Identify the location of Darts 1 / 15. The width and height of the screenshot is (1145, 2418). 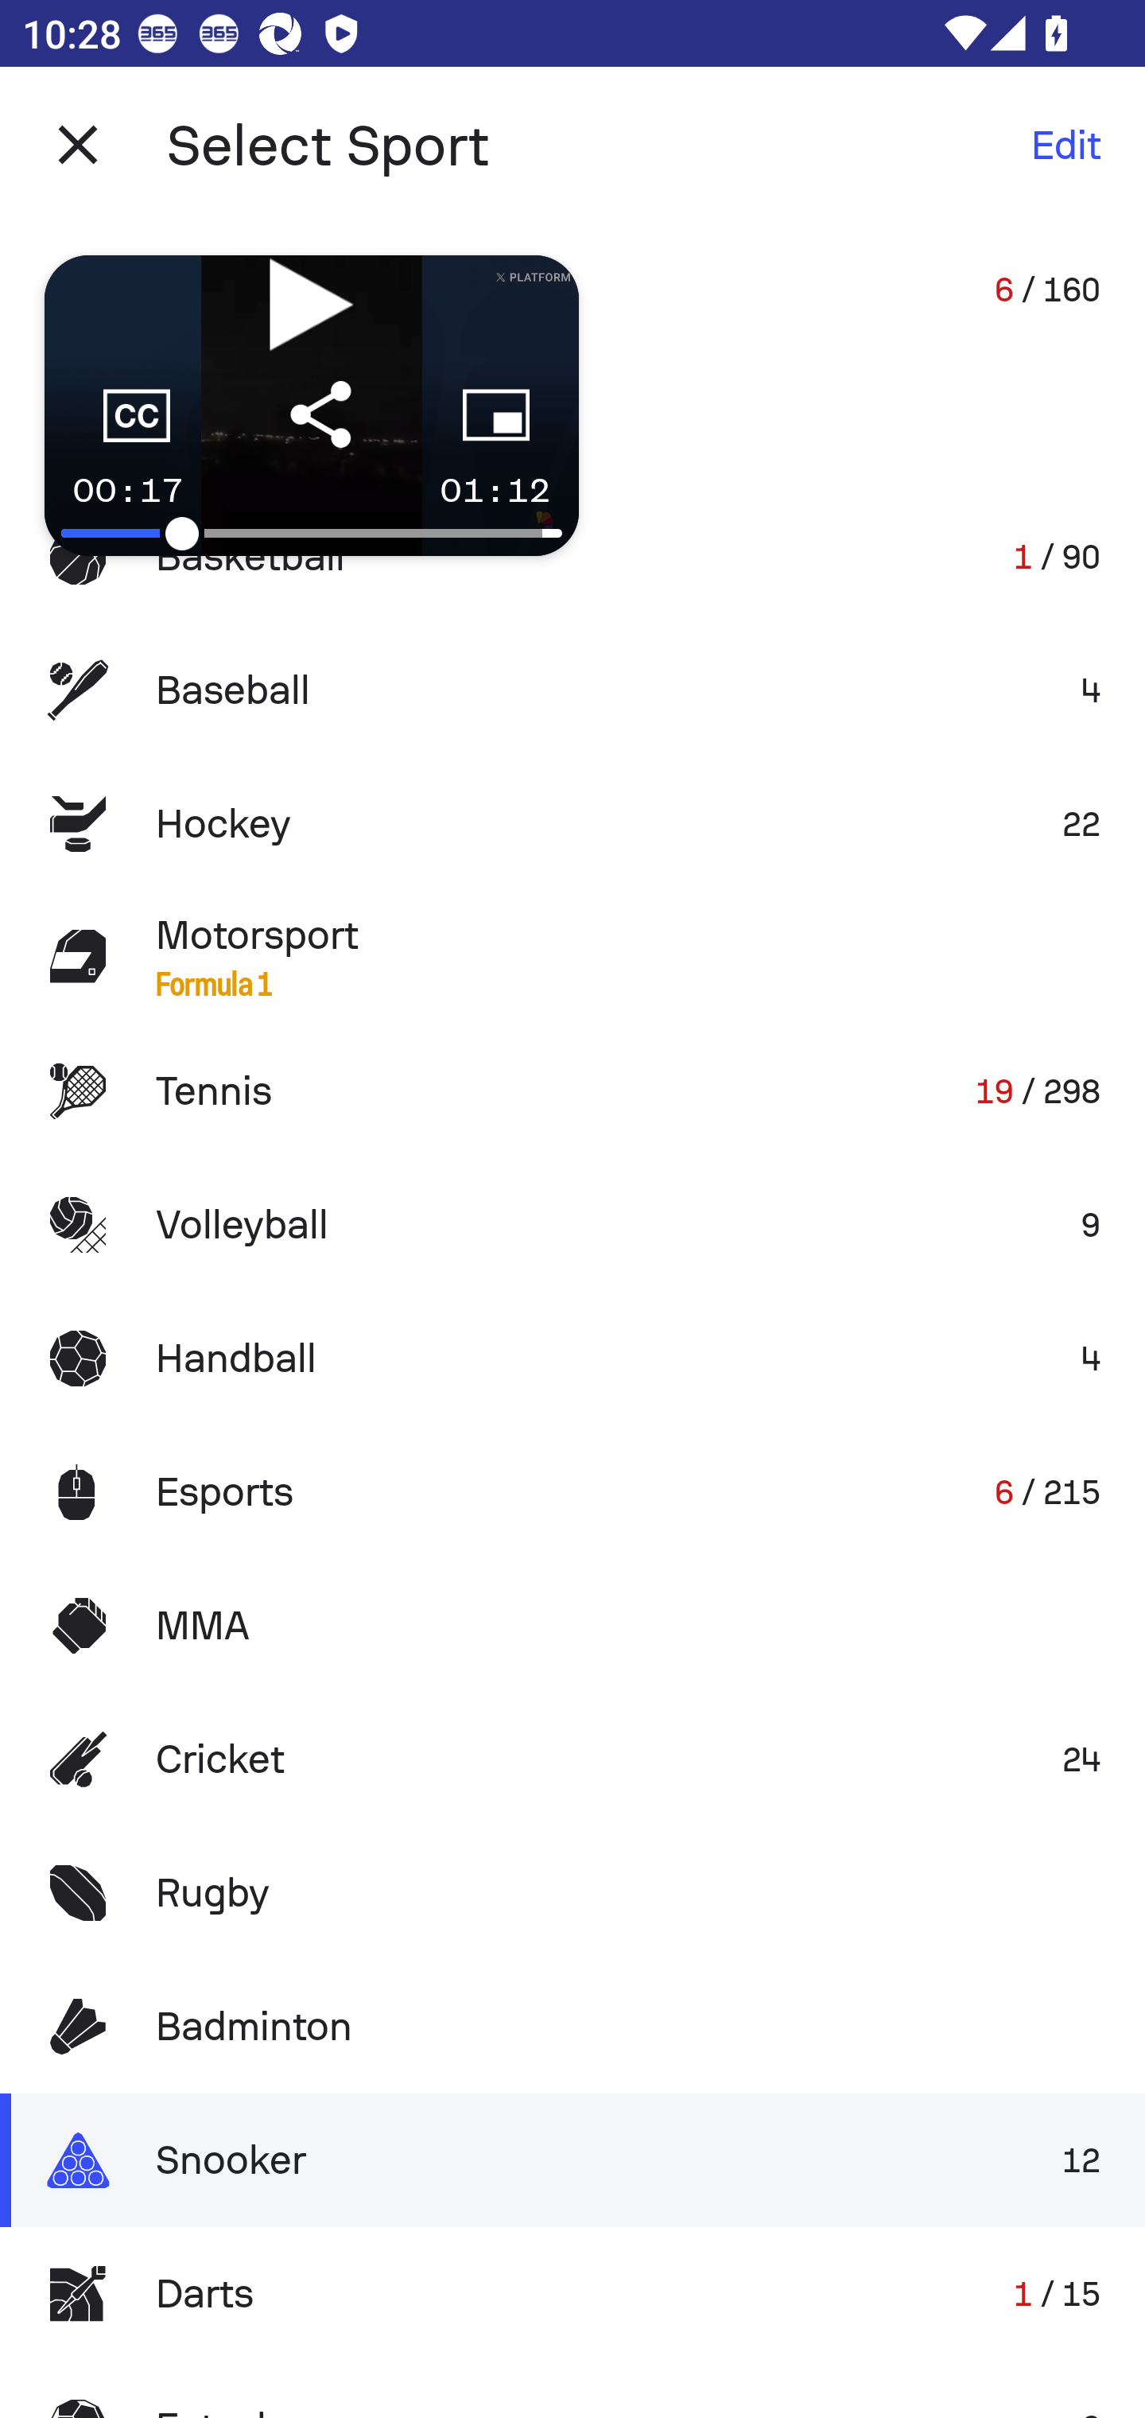
(572, 2293).